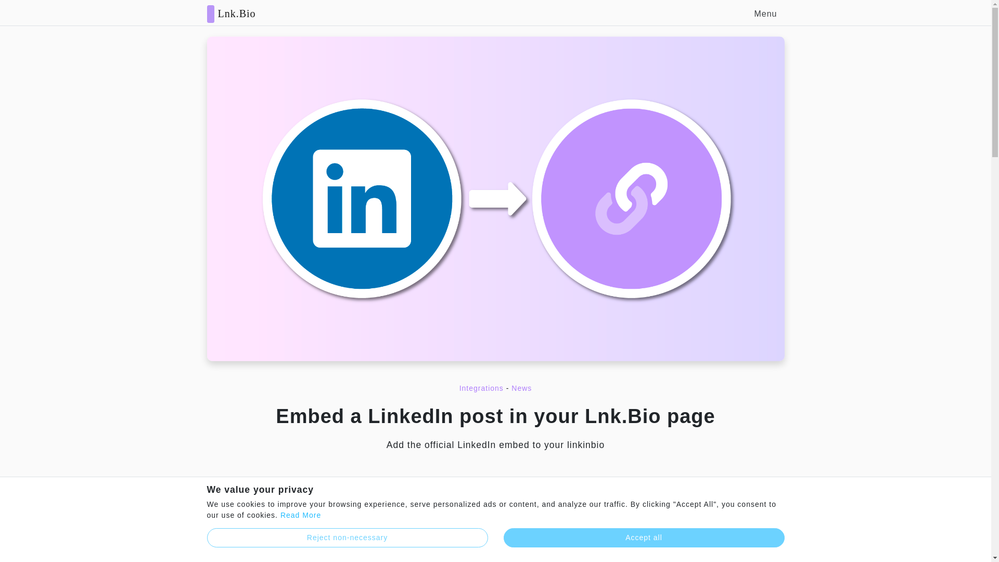  Describe the element at coordinates (521, 388) in the screenshot. I see `News` at that location.